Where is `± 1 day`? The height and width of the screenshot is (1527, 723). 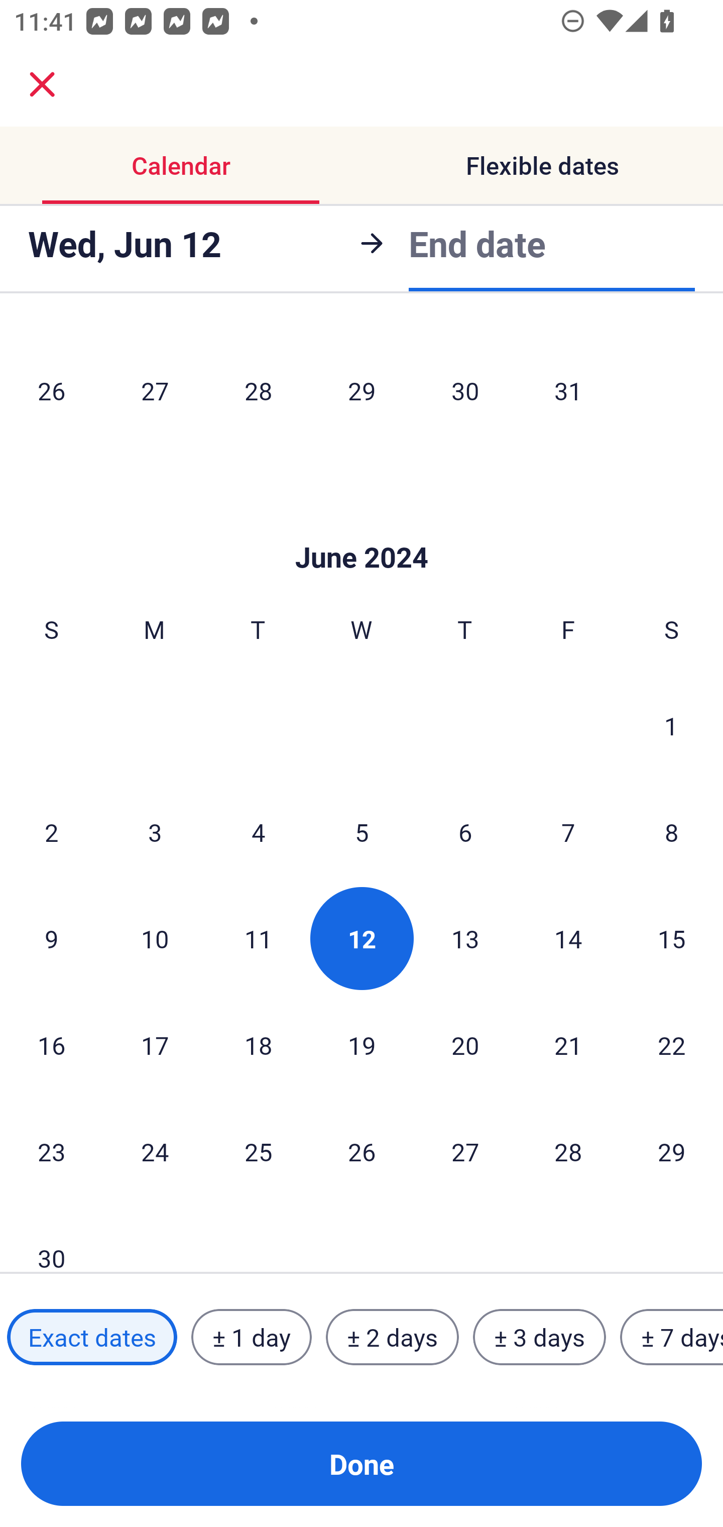 ± 1 day is located at coordinates (251, 1337).